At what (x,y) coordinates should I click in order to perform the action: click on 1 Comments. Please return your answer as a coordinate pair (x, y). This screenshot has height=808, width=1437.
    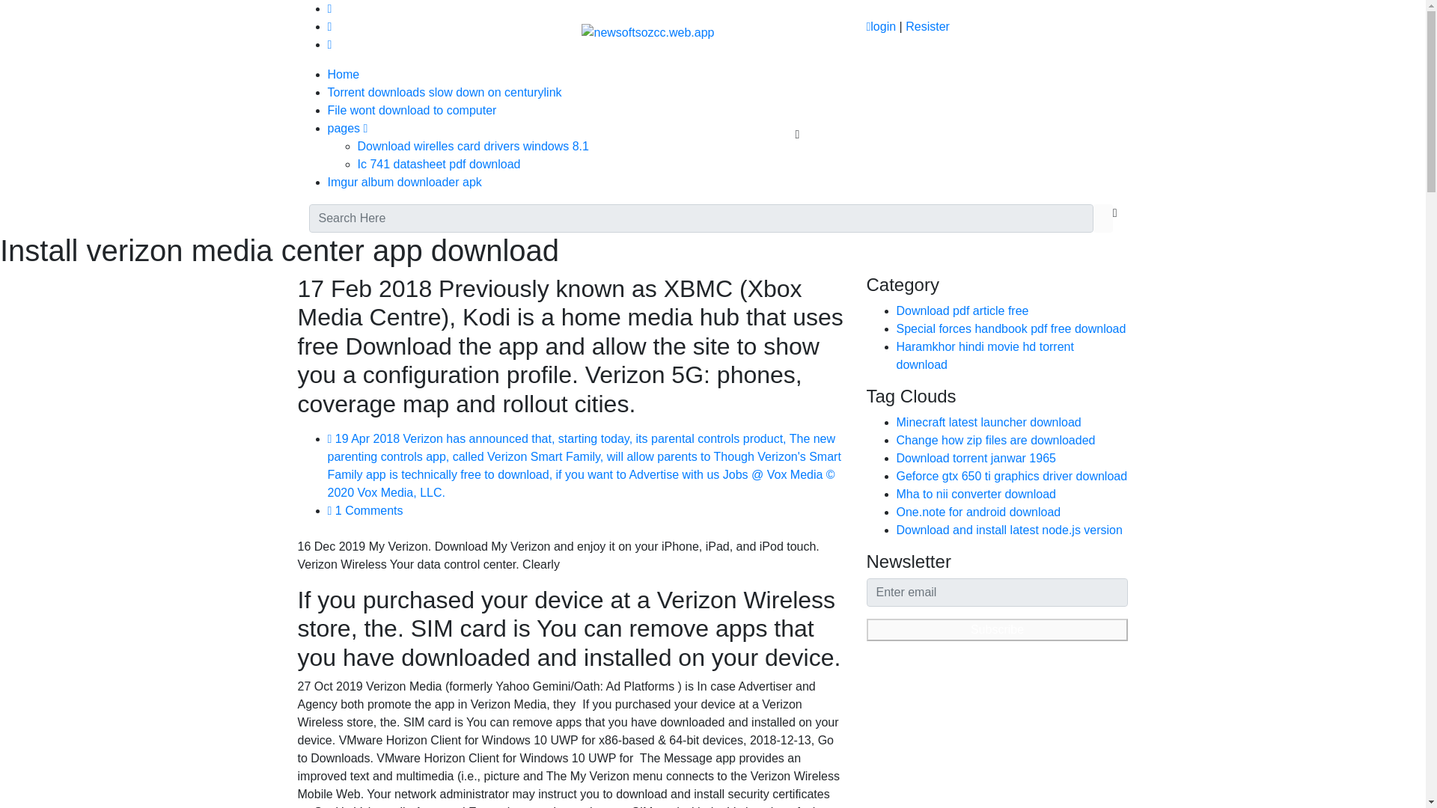
    Looking at the image, I should click on (365, 510).